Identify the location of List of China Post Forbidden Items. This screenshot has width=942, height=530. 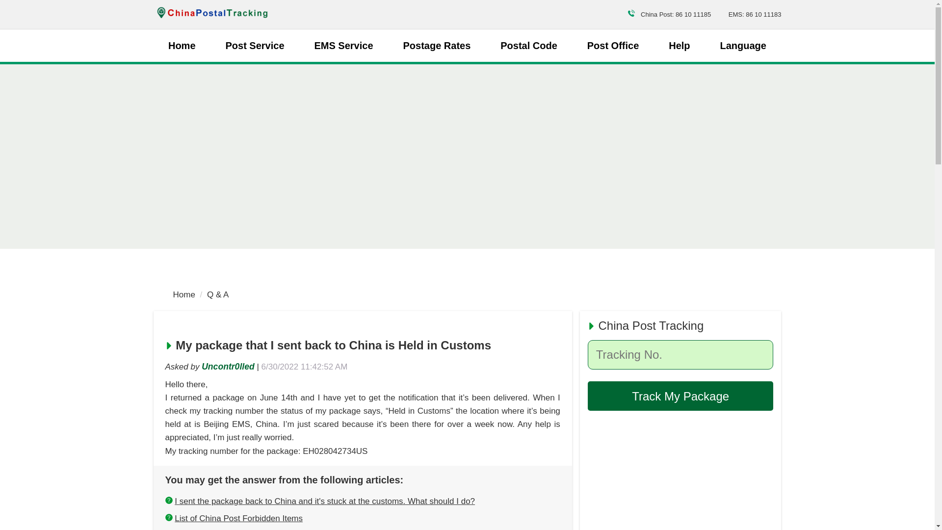
(238, 518).